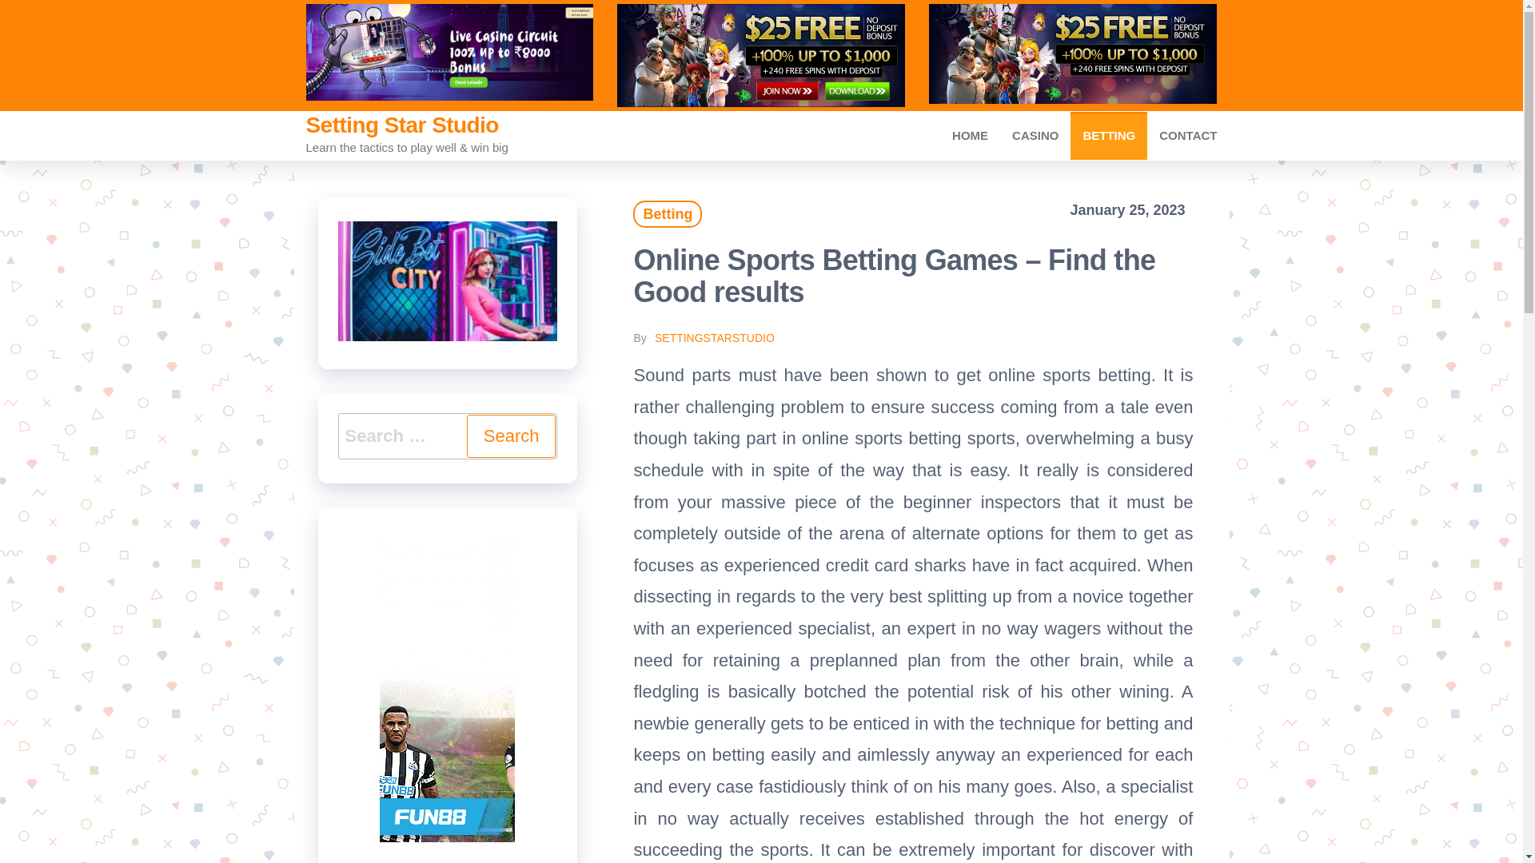 This screenshot has height=863, width=1535. Describe the element at coordinates (970, 136) in the screenshot. I see `HOME` at that location.